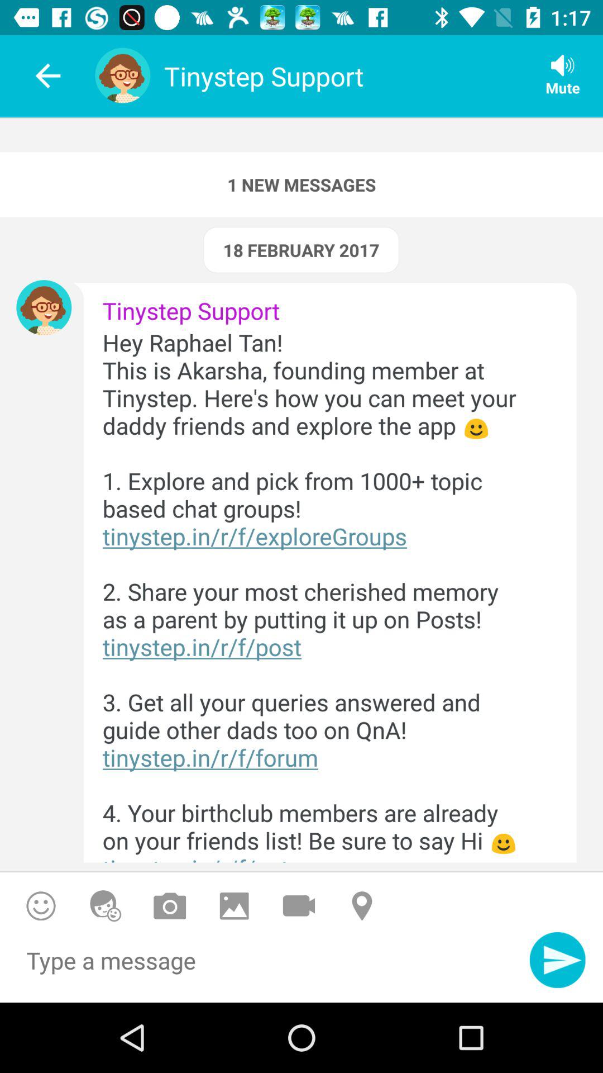 The width and height of the screenshot is (603, 1073). What do you see at coordinates (234, 905) in the screenshot?
I see `go to gallery` at bounding box center [234, 905].